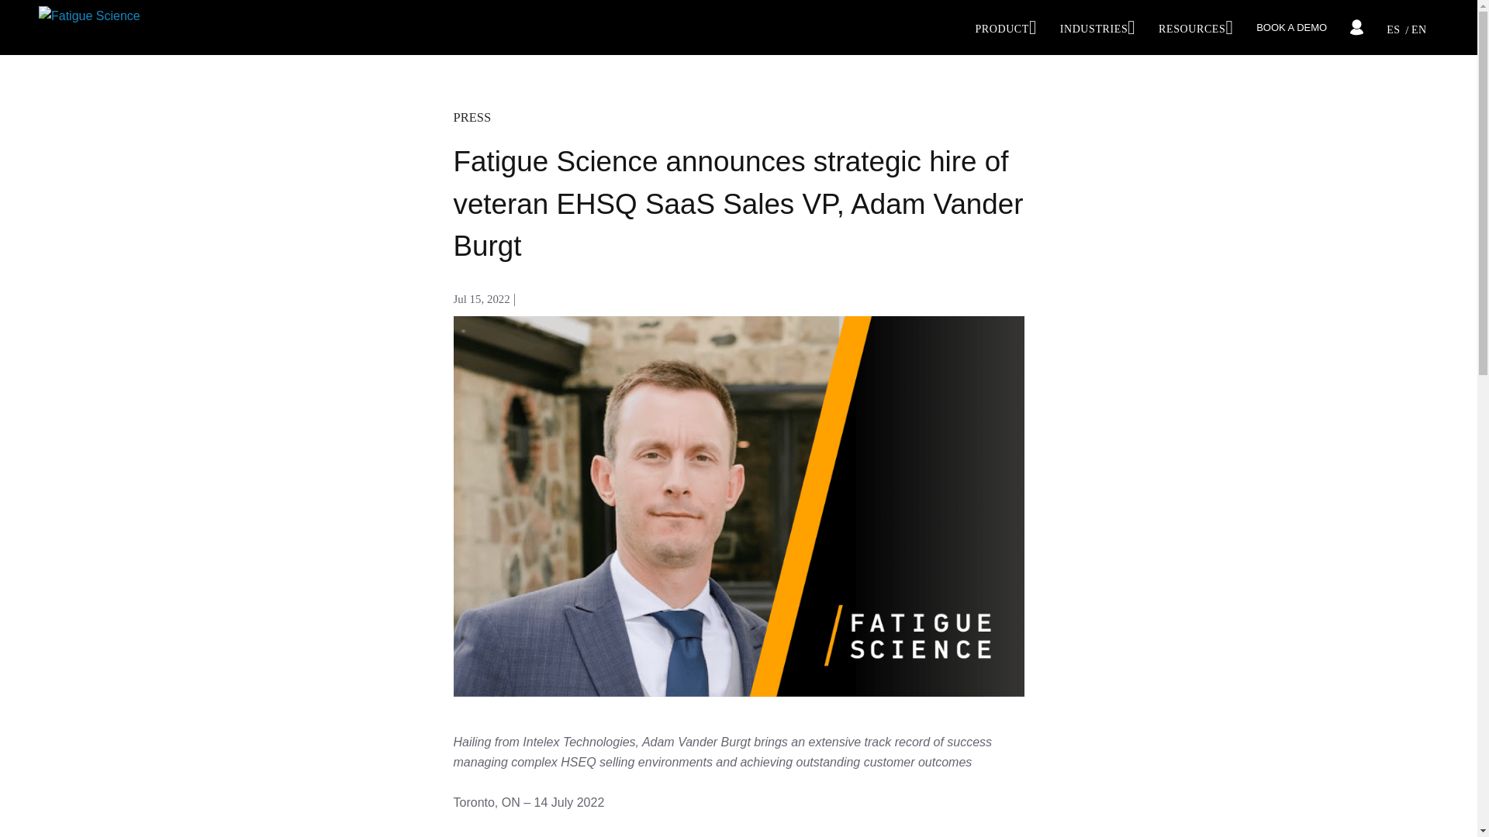  Describe the element at coordinates (88, 26) in the screenshot. I see `Fatigue Science` at that location.